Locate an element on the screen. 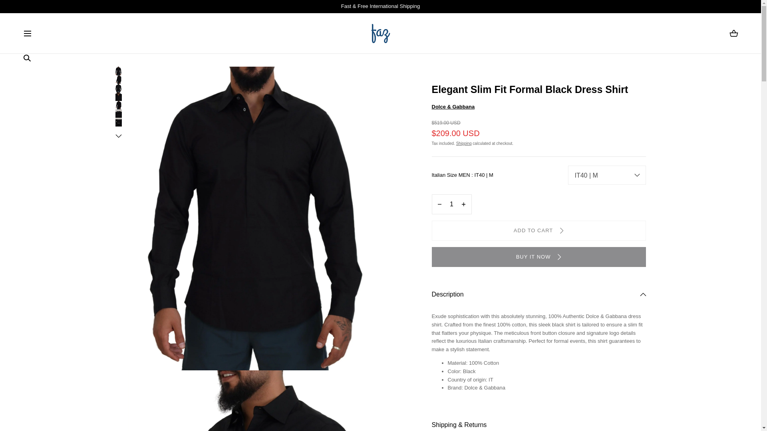  SKIP TO CONTENT is located at coordinates (42, 10).